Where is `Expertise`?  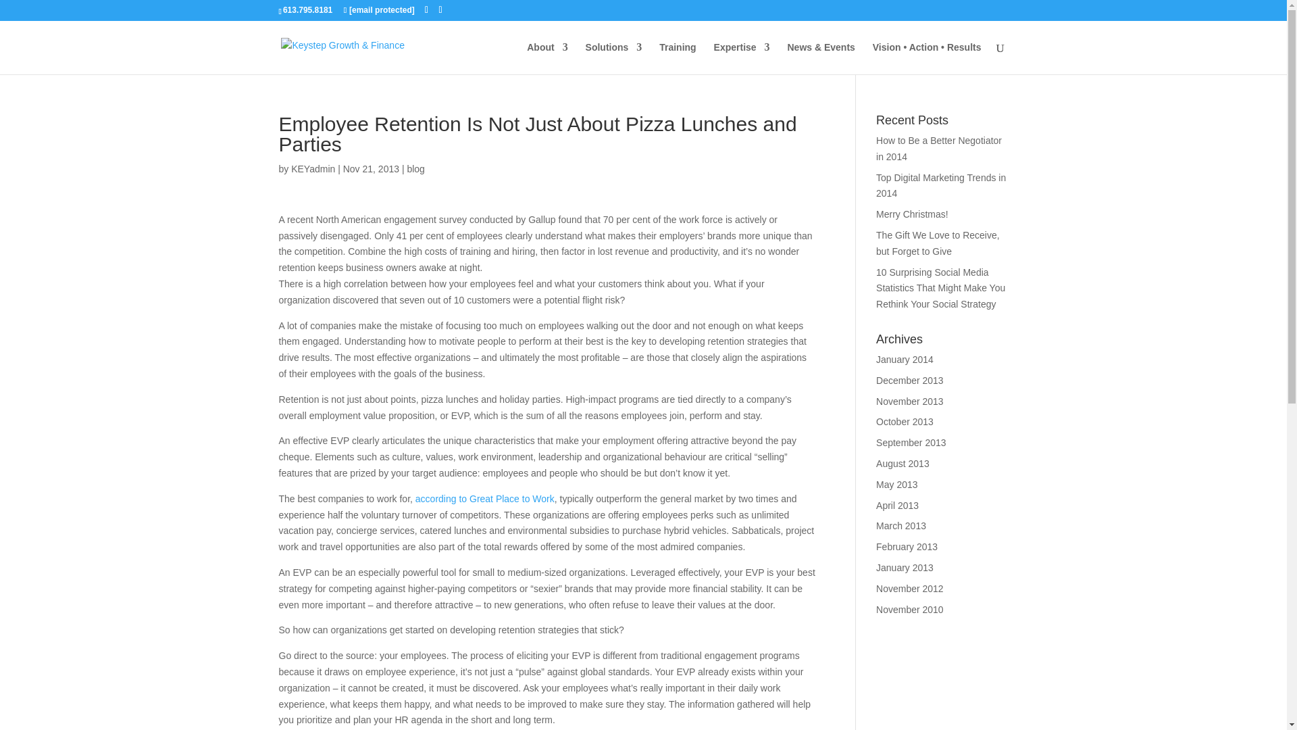 Expertise is located at coordinates (742, 58).